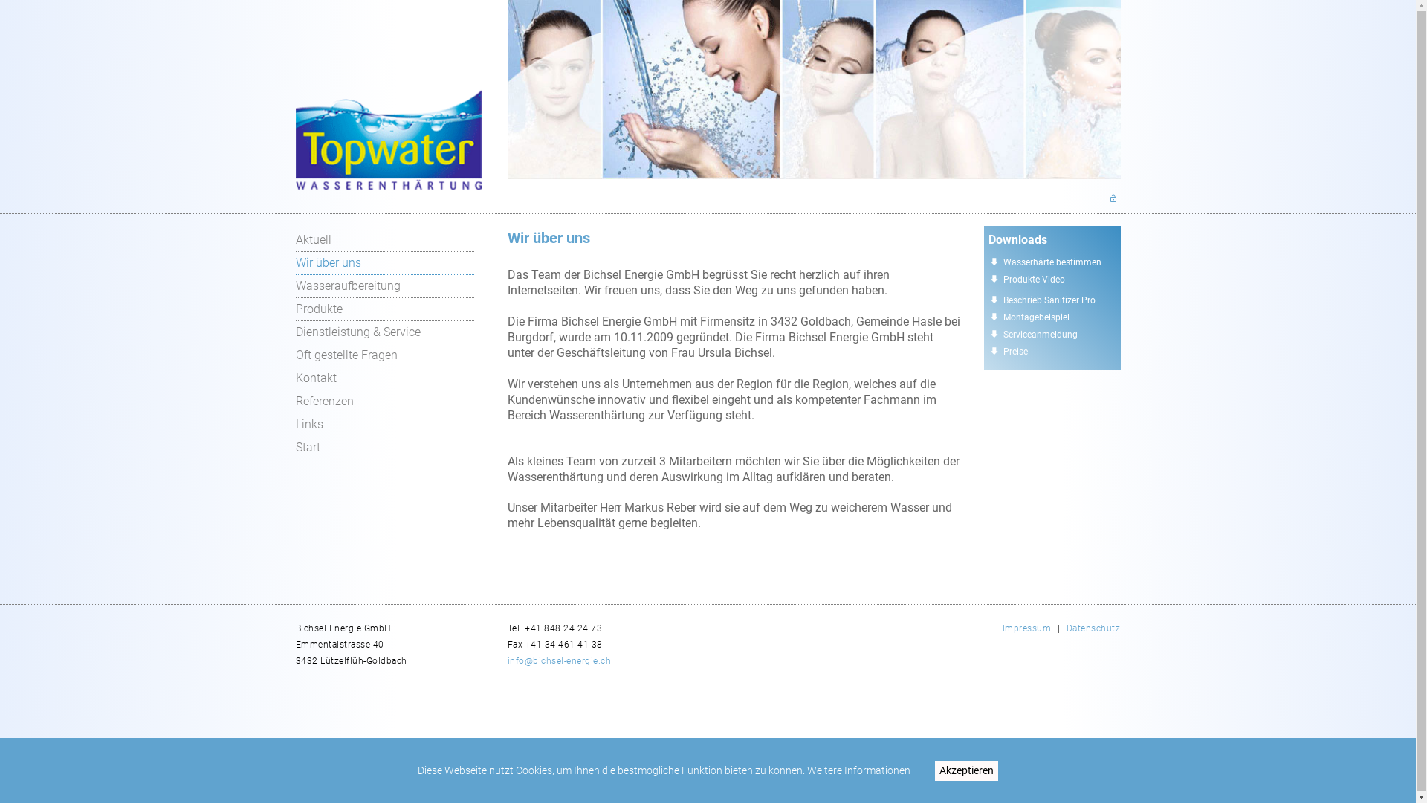  Describe the element at coordinates (385, 448) in the screenshot. I see `Start` at that location.